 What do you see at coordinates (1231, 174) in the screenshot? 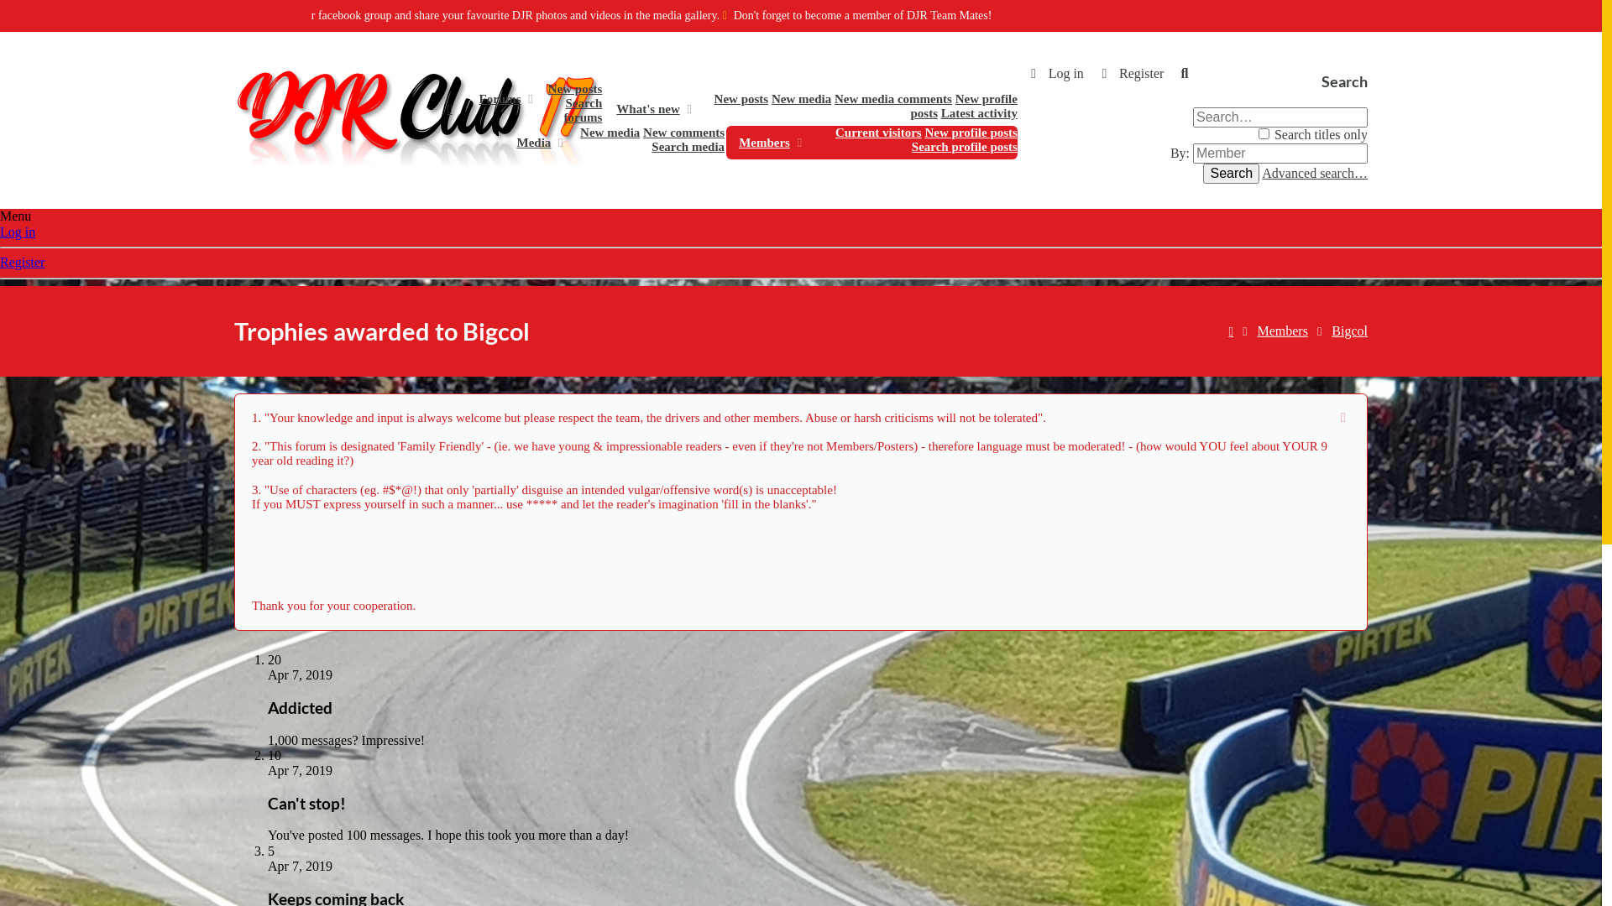
I see `Search` at bounding box center [1231, 174].